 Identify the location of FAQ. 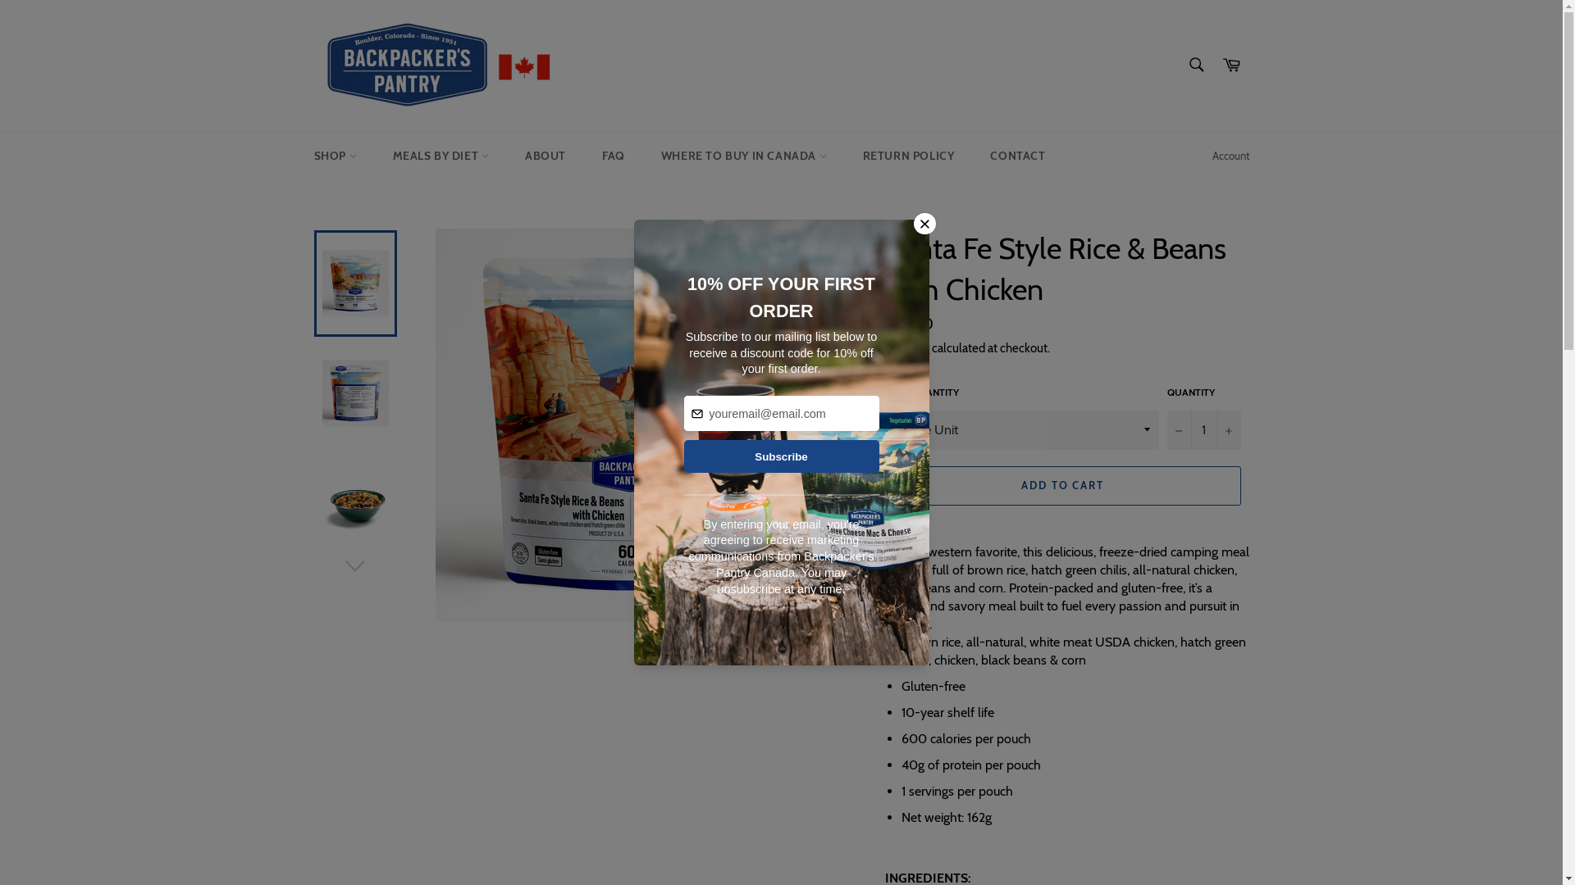
(614, 156).